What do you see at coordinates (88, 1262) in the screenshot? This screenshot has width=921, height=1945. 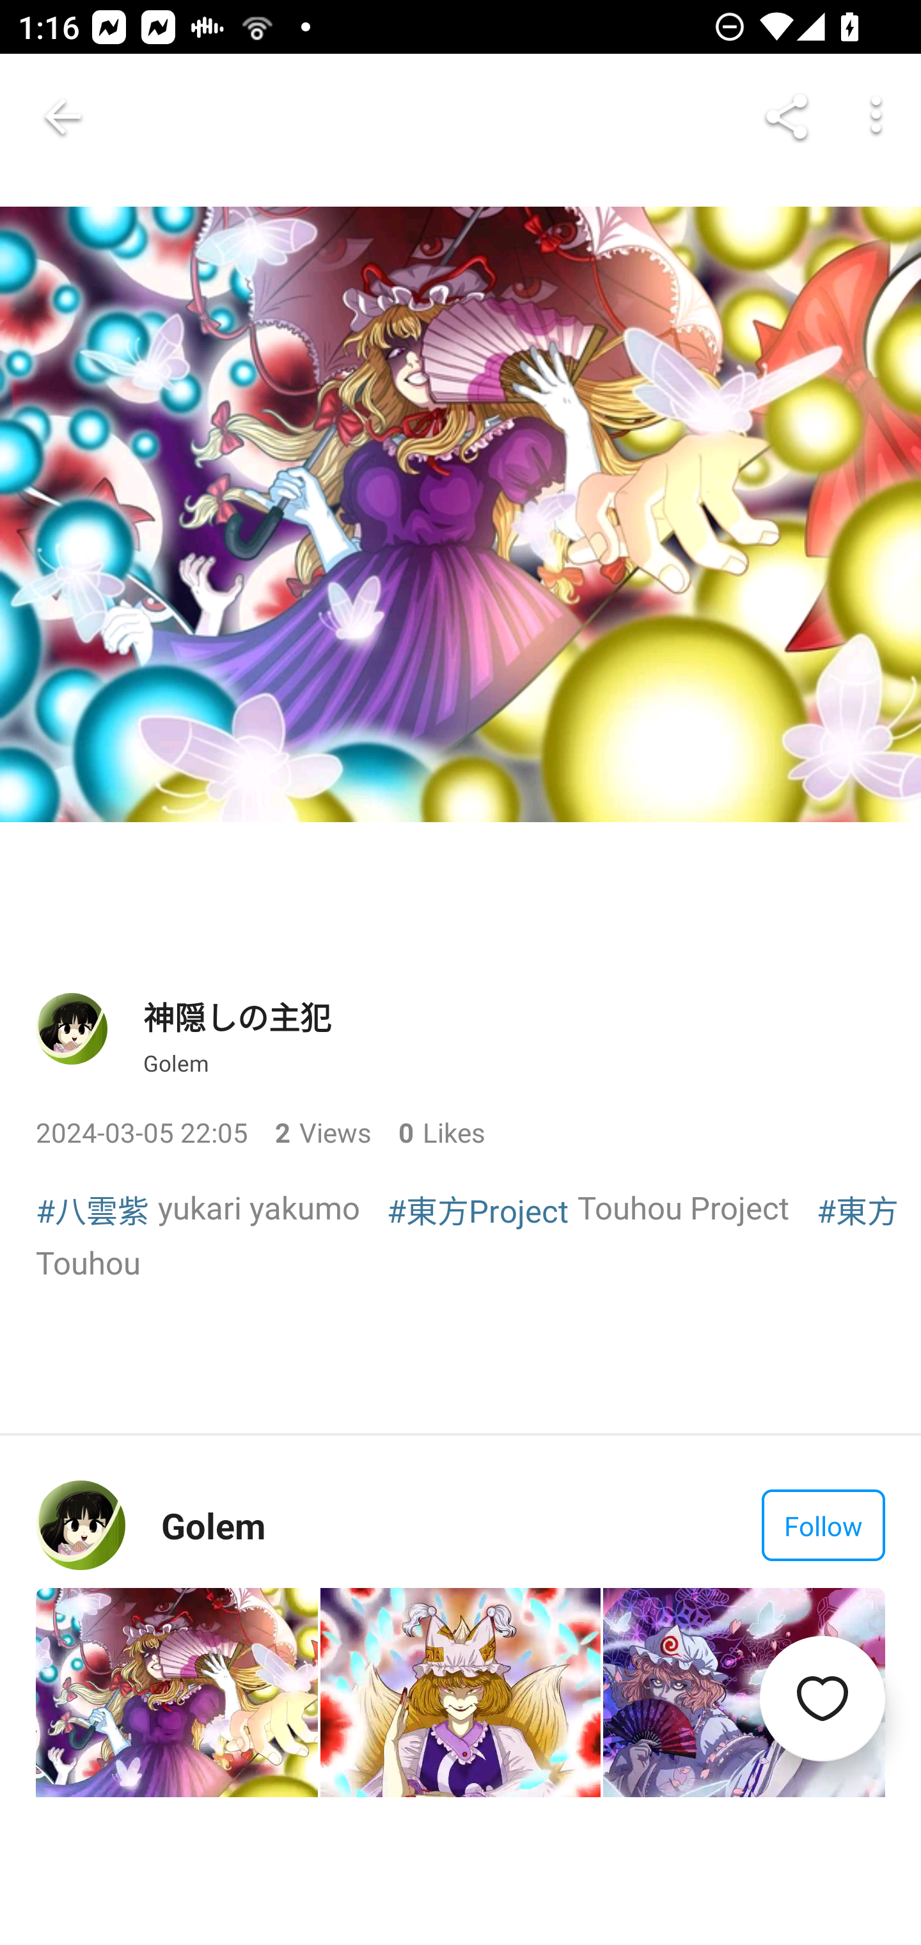 I see `Touhou` at bounding box center [88, 1262].